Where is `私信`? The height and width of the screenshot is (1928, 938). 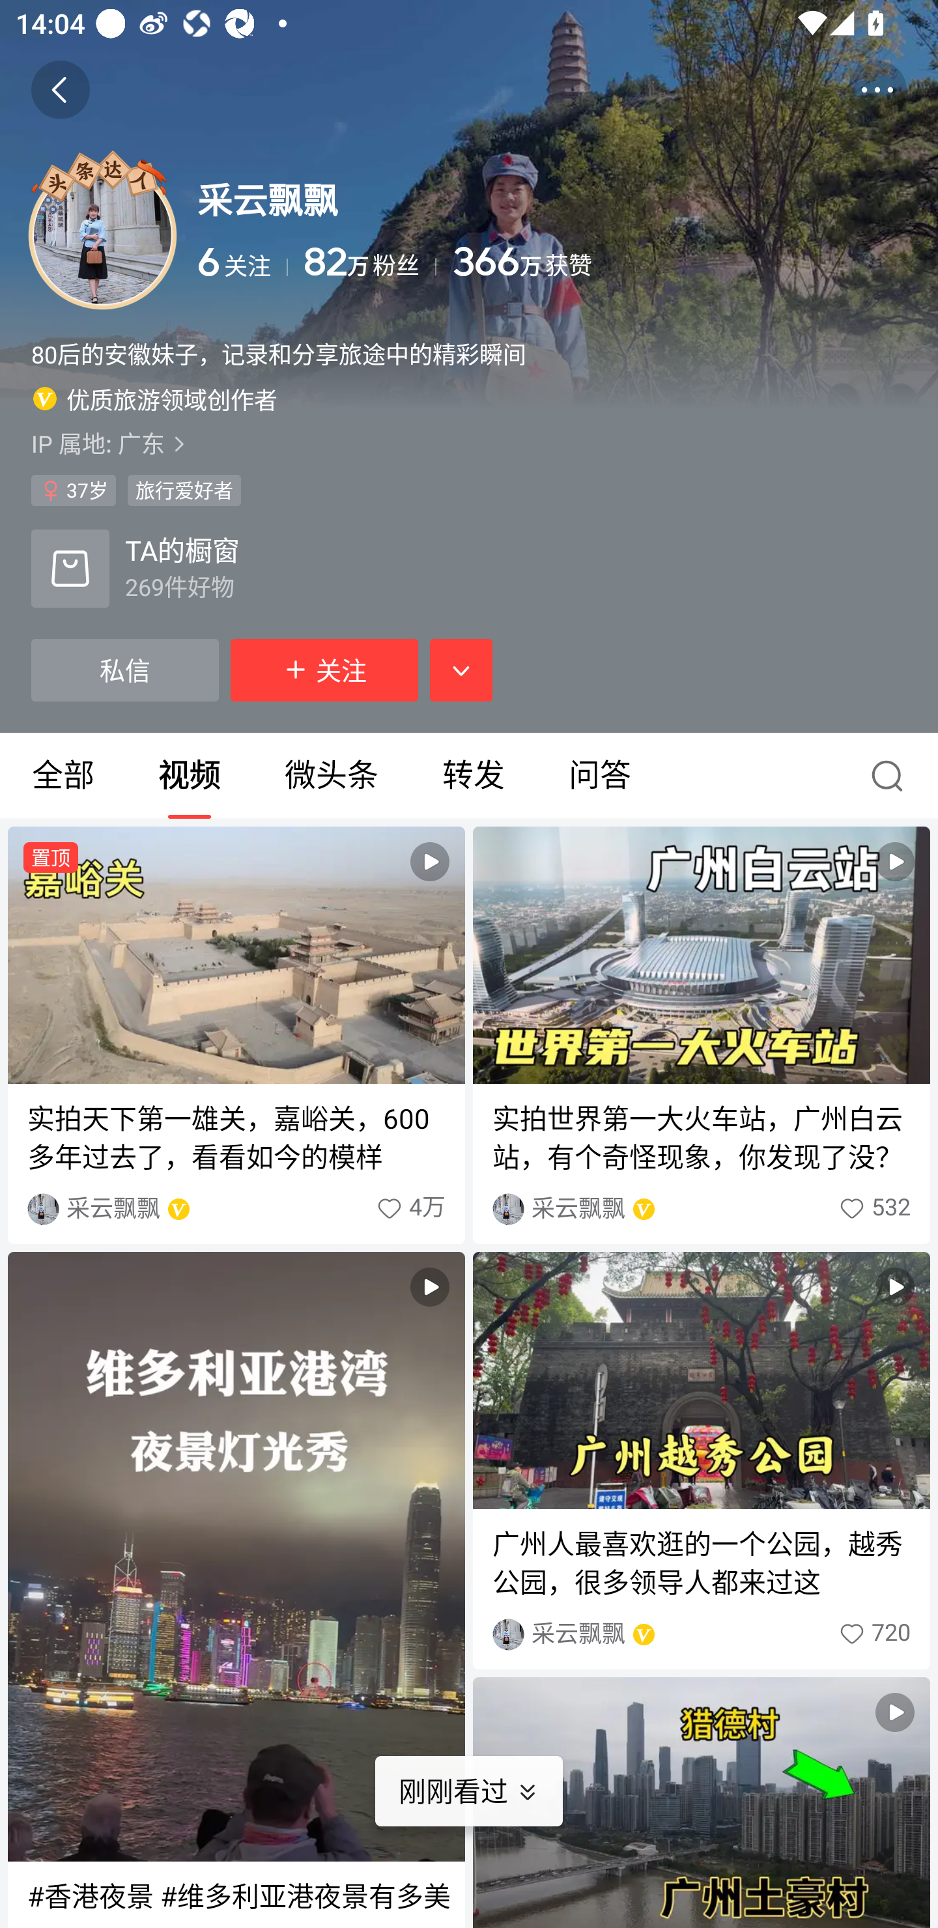
私信 is located at coordinates (124, 670).